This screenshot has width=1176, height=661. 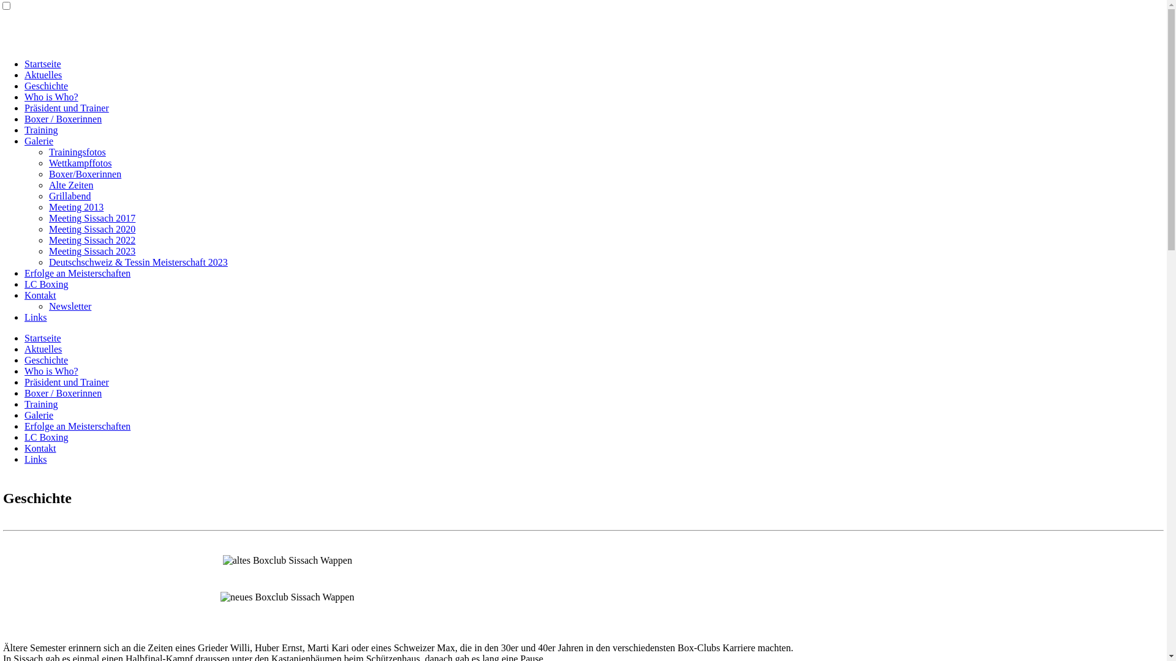 What do you see at coordinates (71, 185) in the screenshot?
I see `Alte Zeiten` at bounding box center [71, 185].